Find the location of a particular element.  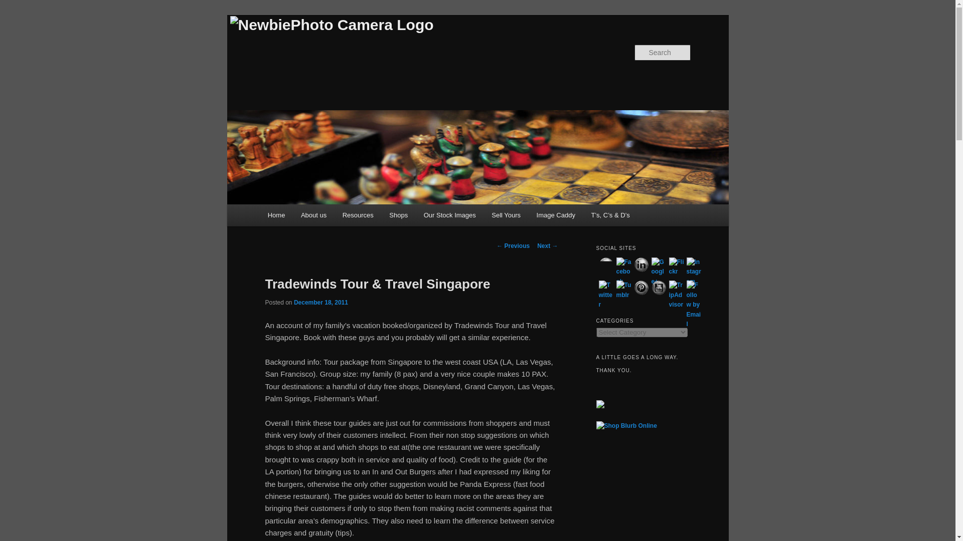

09:36 is located at coordinates (320, 303).